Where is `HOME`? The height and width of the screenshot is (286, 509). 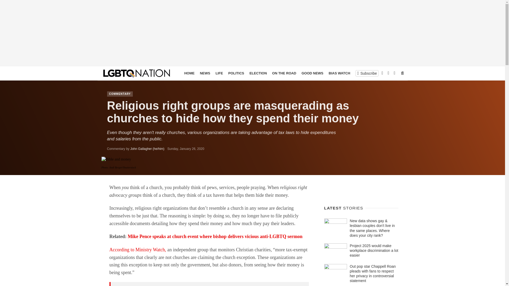 HOME is located at coordinates (189, 73).